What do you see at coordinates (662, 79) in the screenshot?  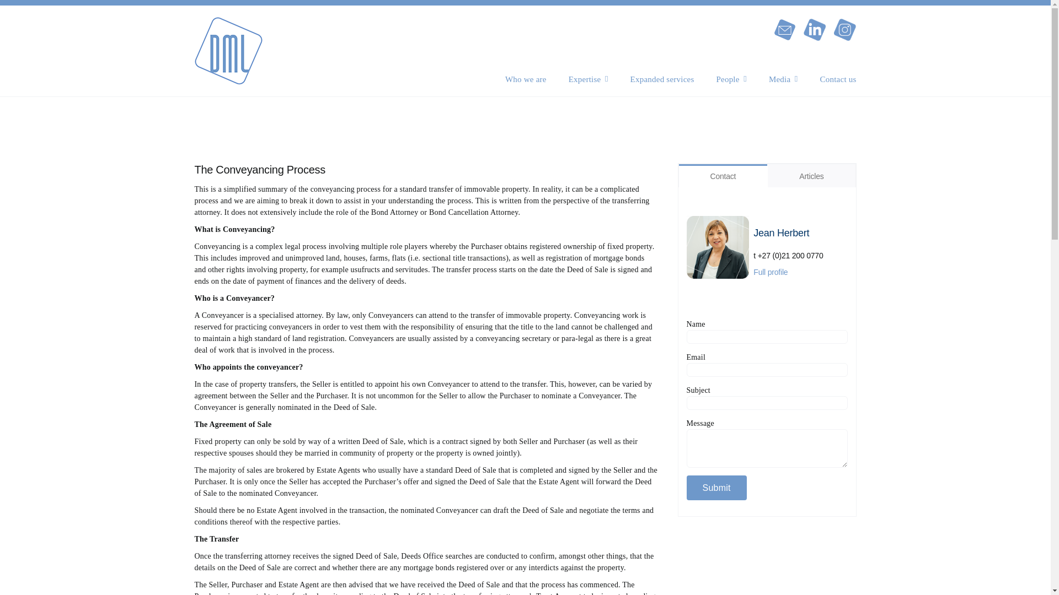 I see `Expanded services` at bounding box center [662, 79].